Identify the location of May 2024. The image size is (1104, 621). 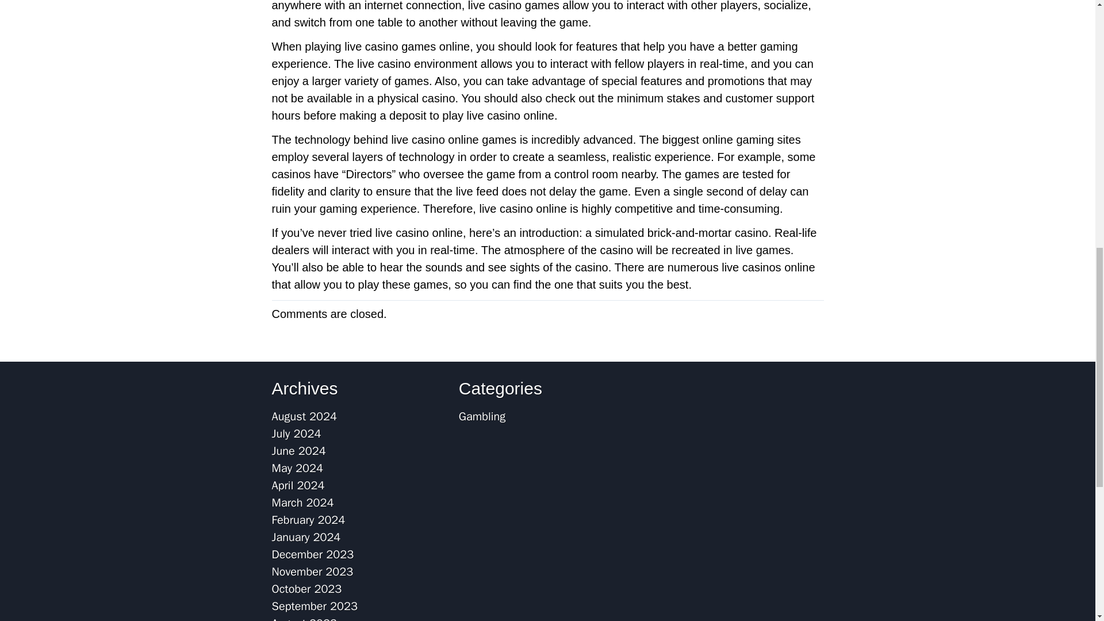
(297, 468).